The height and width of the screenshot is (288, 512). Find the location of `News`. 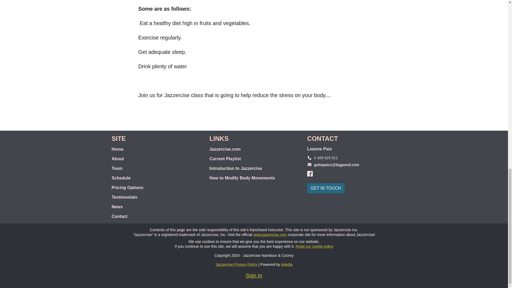

News is located at coordinates (156, 207).